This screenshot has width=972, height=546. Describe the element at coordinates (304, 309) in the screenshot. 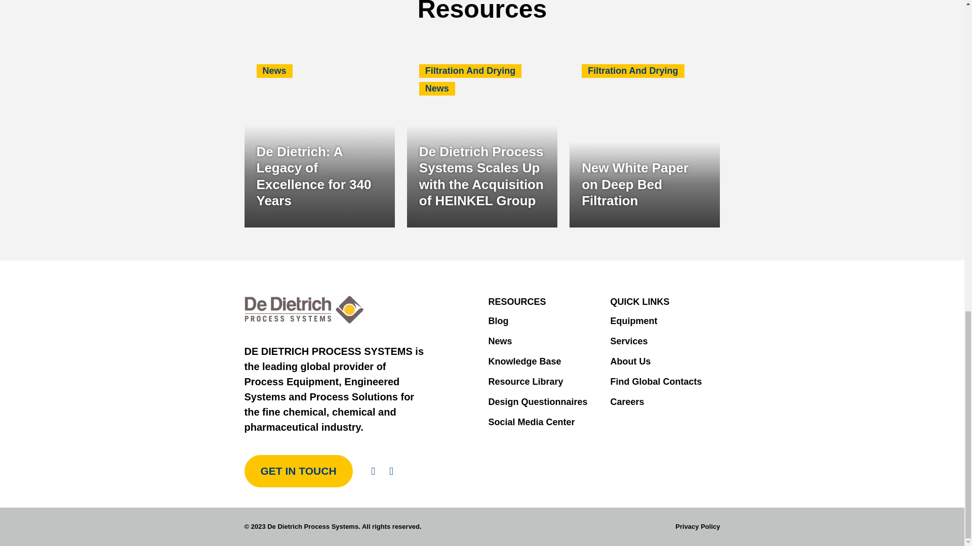

I see `De Dietrich Process System` at that location.